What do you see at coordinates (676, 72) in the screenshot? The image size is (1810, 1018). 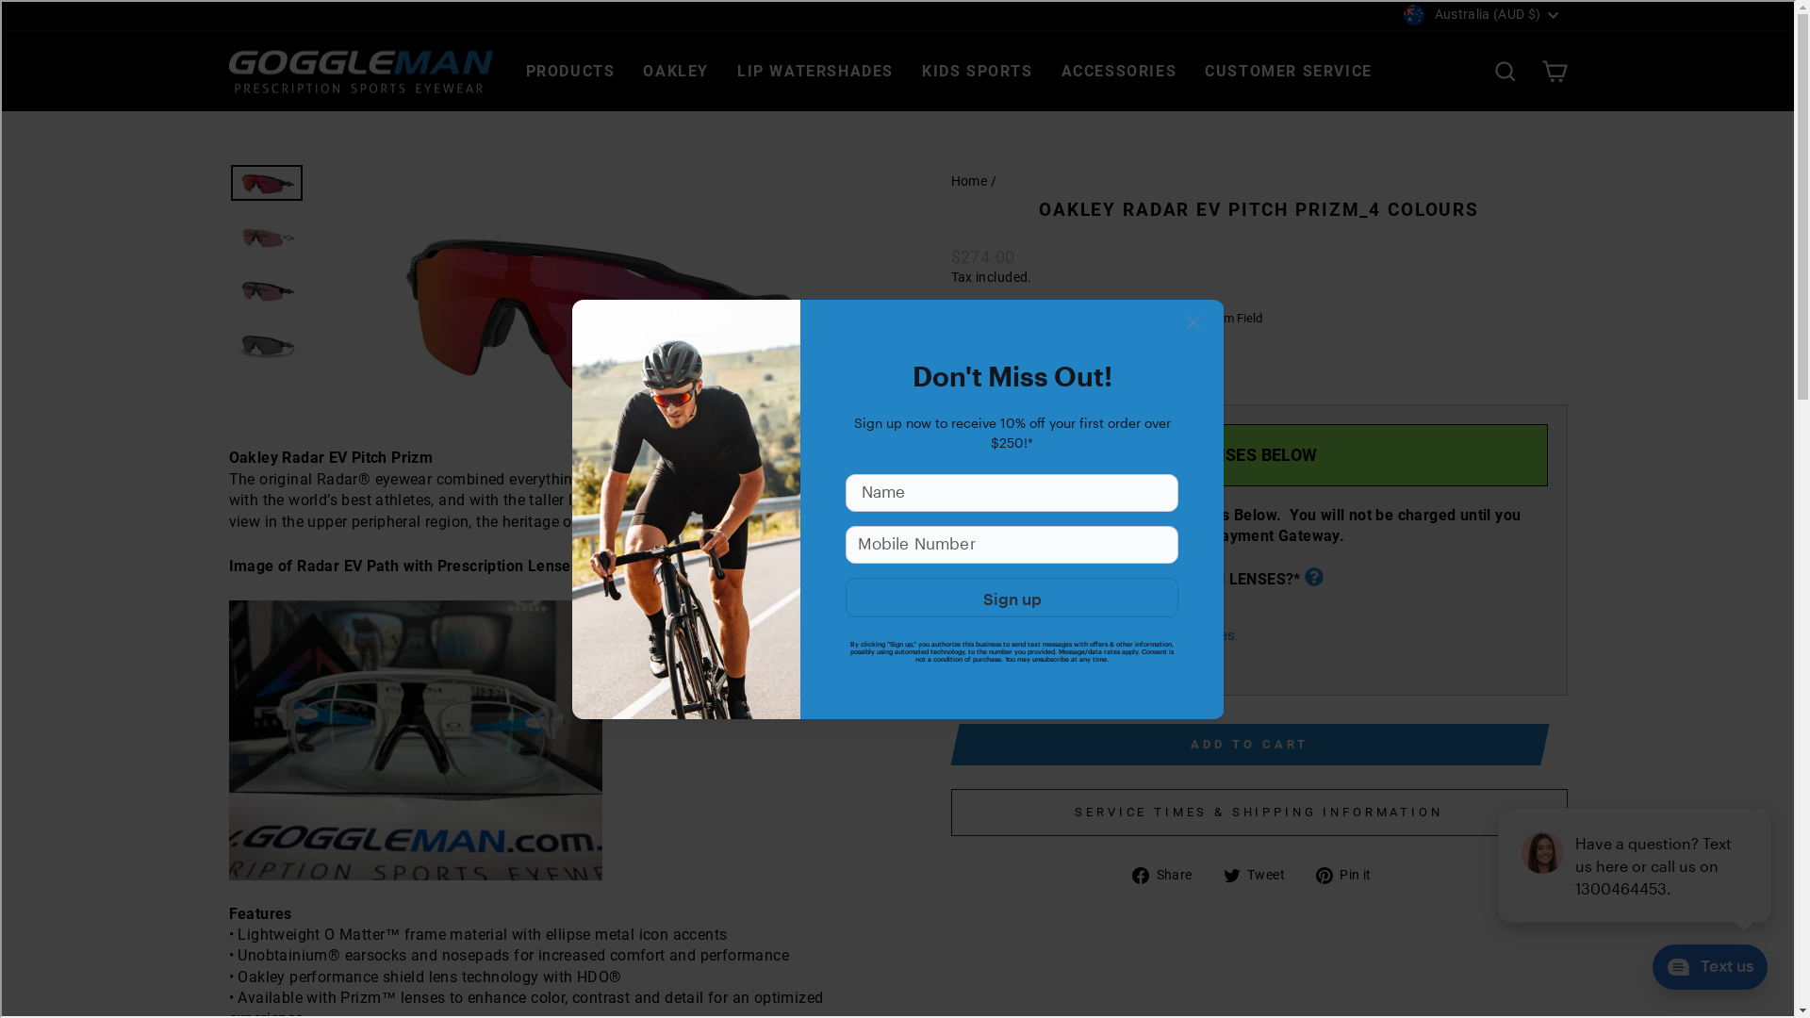 I see `OAKLEY` at bounding box center [676, 72].